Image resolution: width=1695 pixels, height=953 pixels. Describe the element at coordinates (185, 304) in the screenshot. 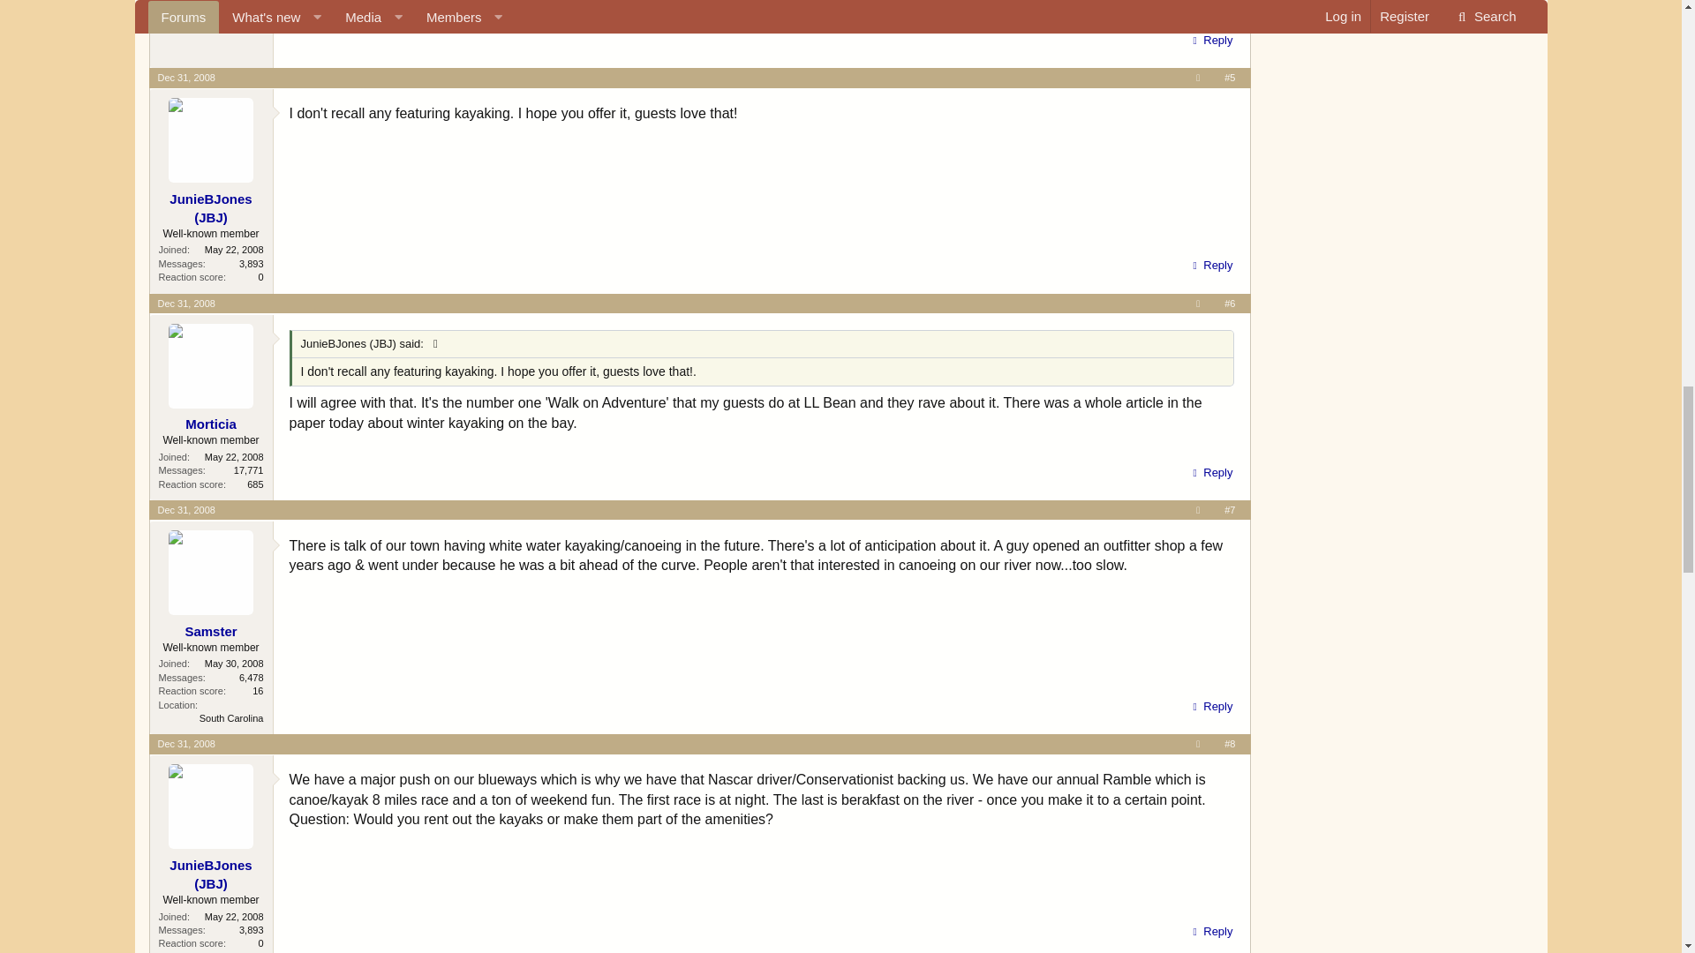

I see `Dec 31, 2008 at 1:28 PM` at that location.